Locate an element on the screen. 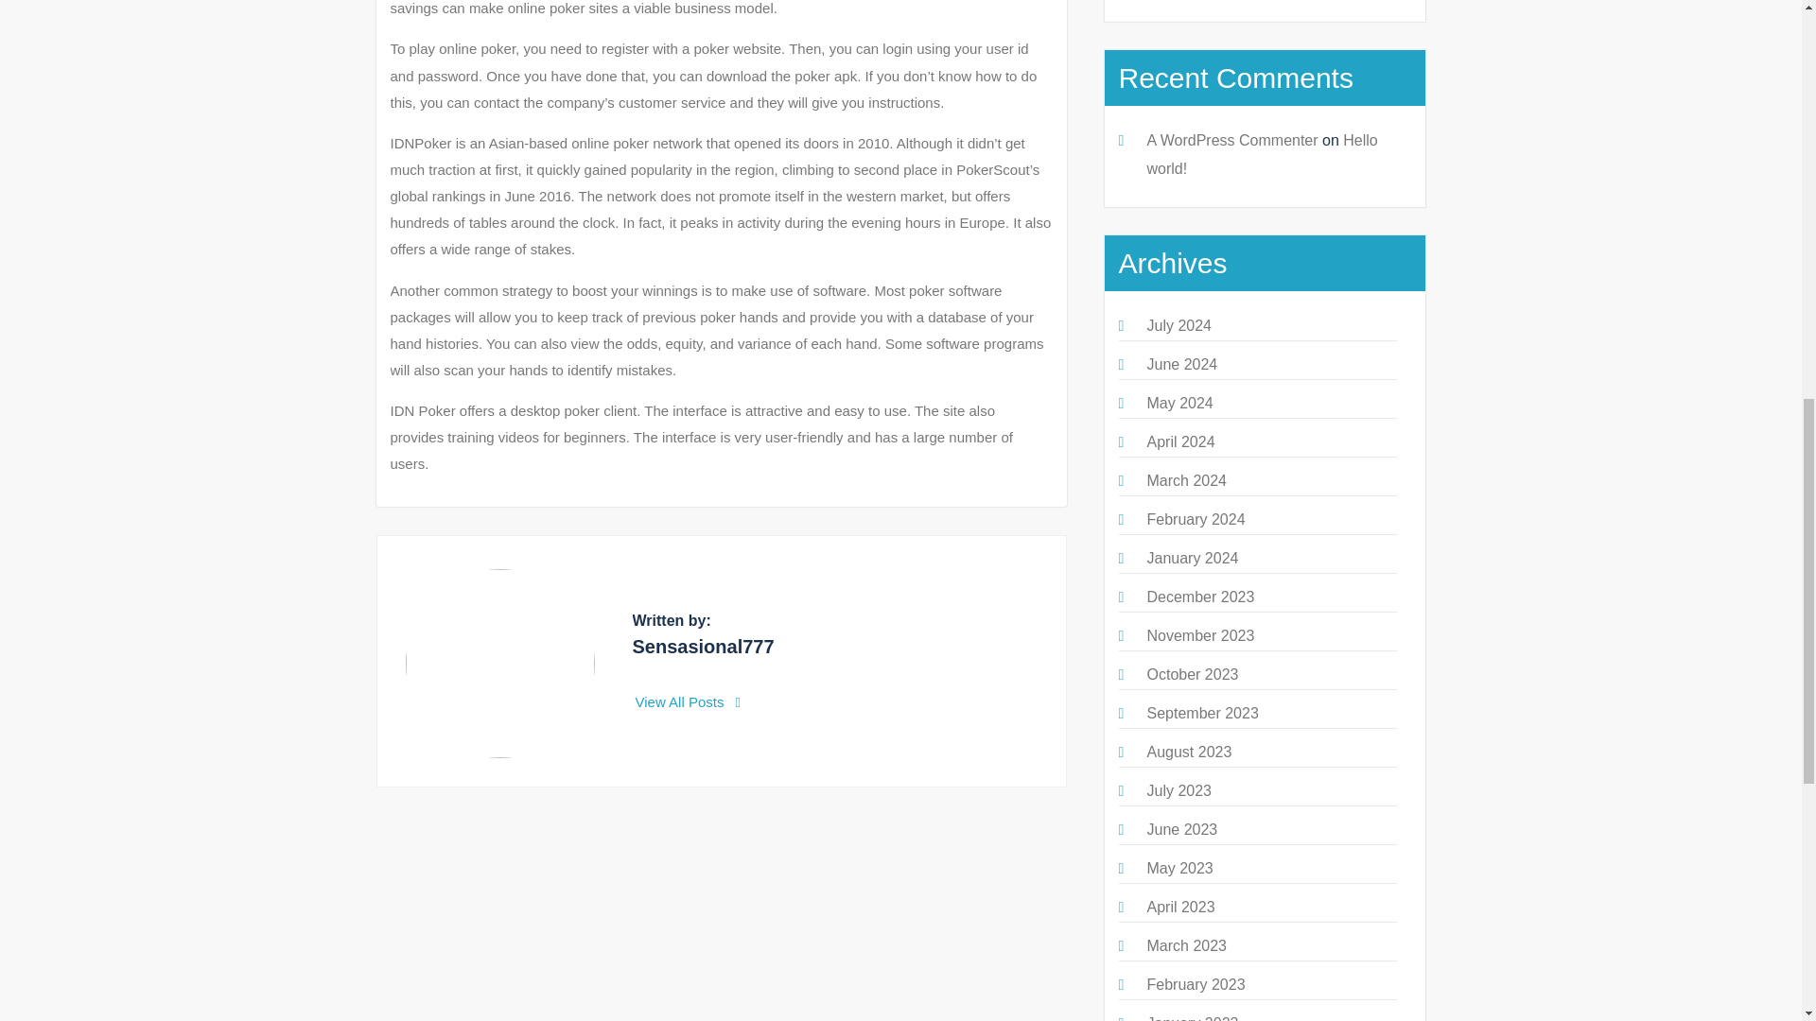 The height and width of the screenshot is (1021, 1816). September 2023 is located at coordinates (1201, 713).